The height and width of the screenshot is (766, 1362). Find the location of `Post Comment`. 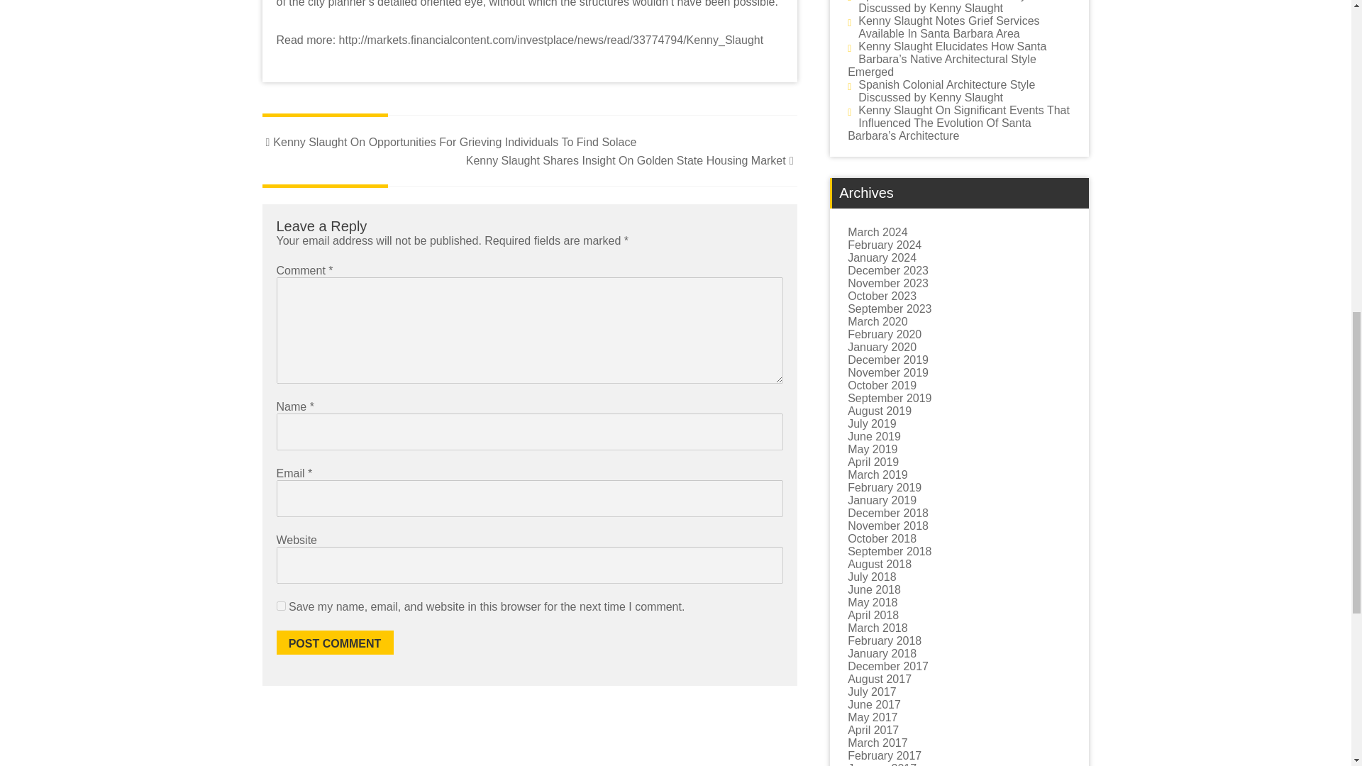

Post Comment is located at coordinates (335, 643).